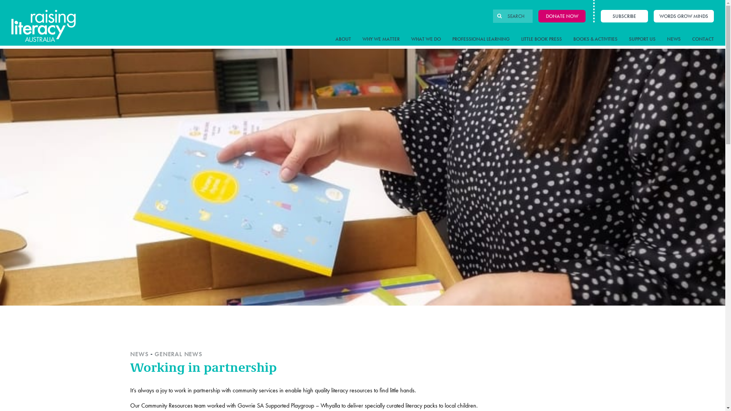  I want to click on SUBSCRIBE, so click(624, 16).